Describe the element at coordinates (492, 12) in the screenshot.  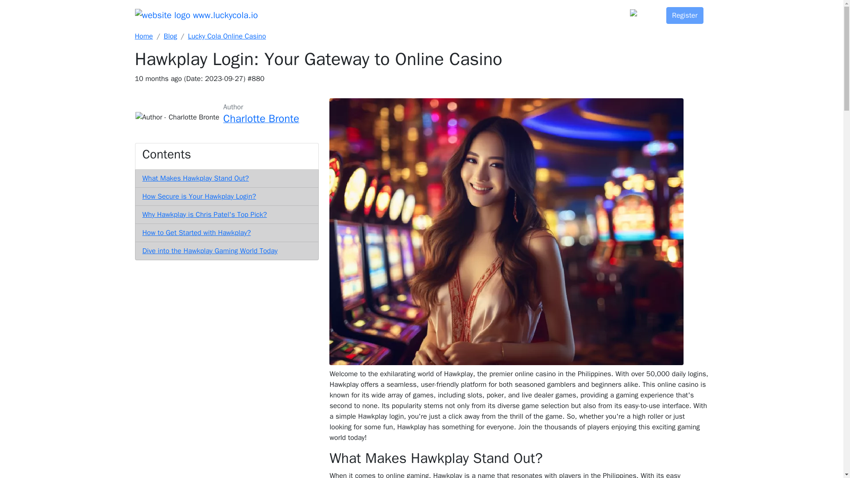
I see `Sabong` at that location.